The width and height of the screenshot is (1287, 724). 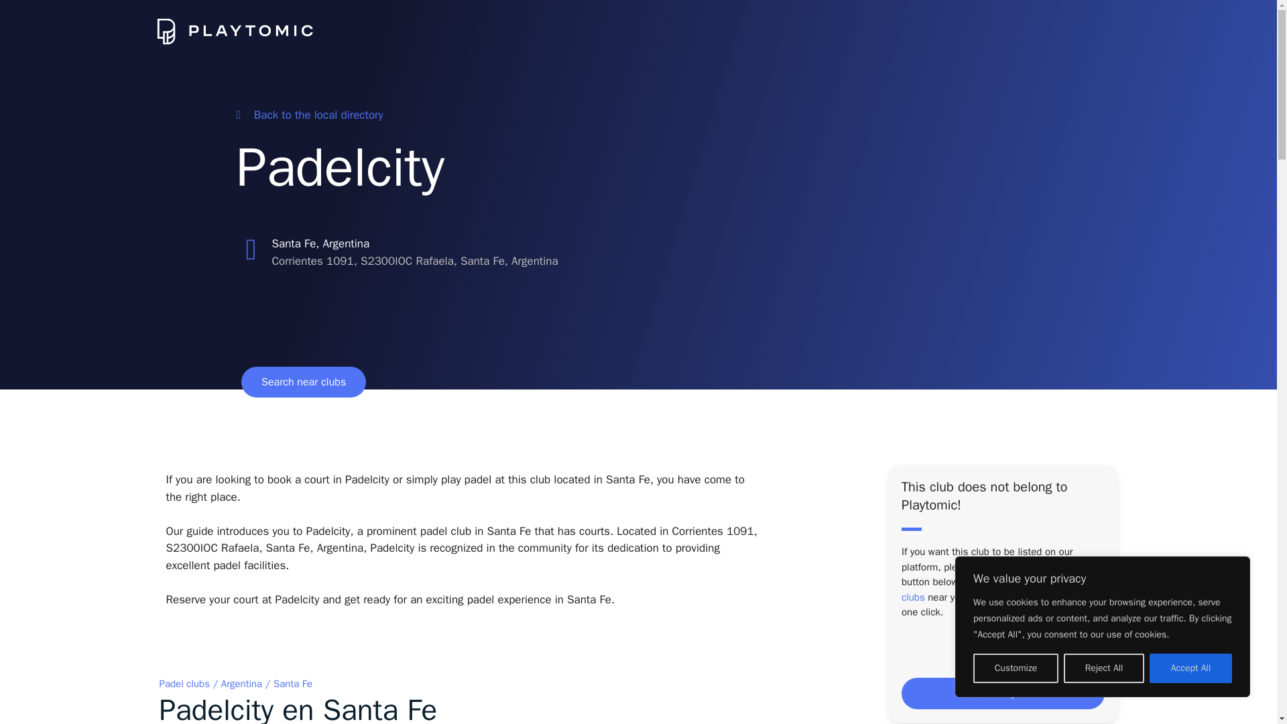 What do you see at coordinates (1003, 693) in the screenshot?
I see `Send request` at bounding box center [1003, 693].